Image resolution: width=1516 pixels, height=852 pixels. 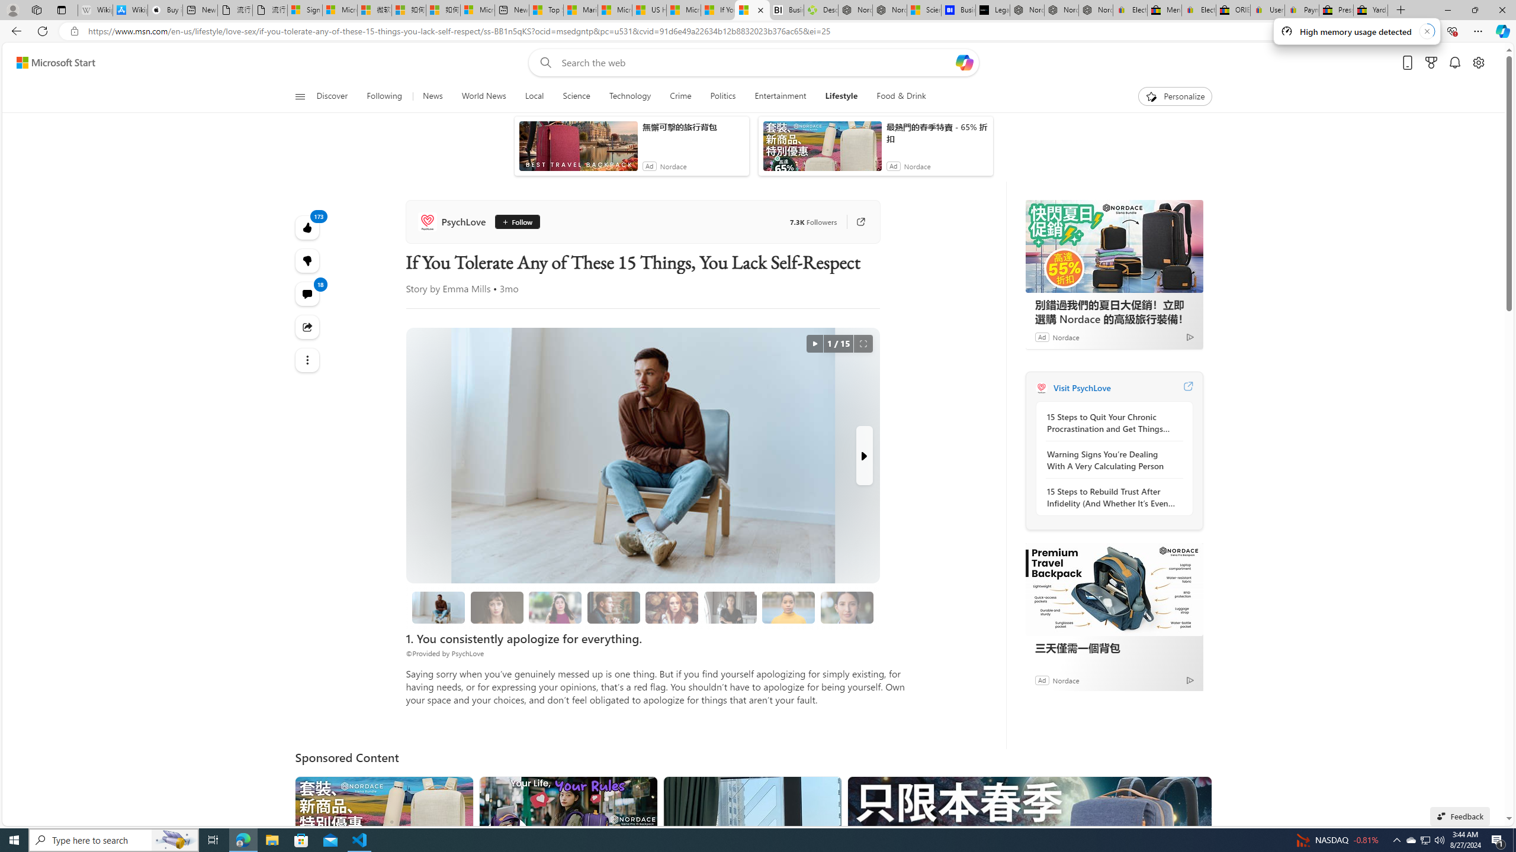 What do you see at coordinates (534, 96) in the screenshot?
I see `Local` at bounding box center [534, 96].